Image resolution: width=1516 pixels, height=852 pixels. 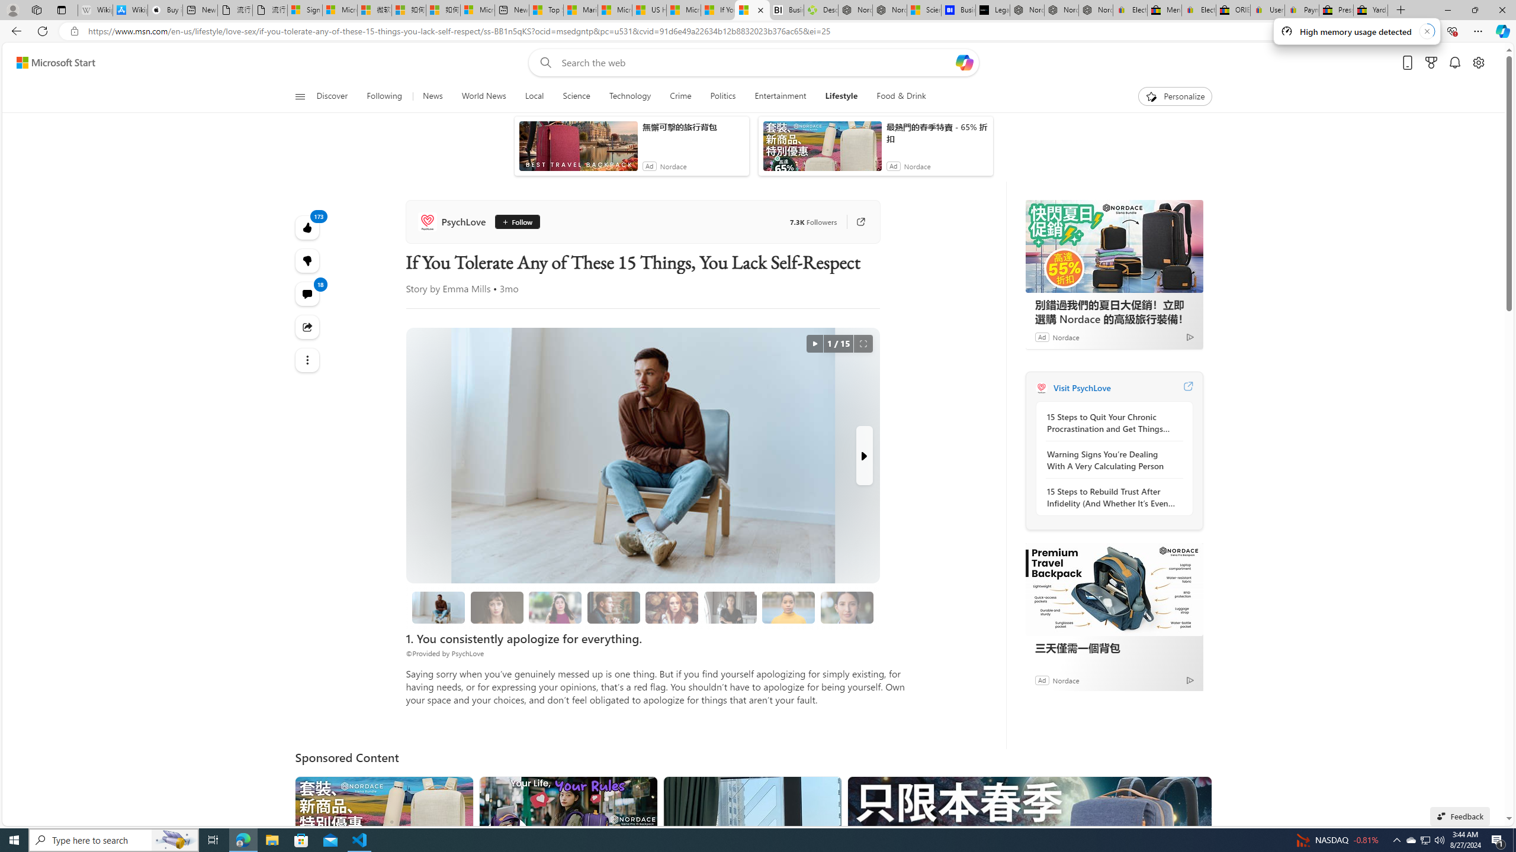 What do you see at coordinates (534, 96) in the screenshot?
I see `Local` at bounding box center [534, 96].